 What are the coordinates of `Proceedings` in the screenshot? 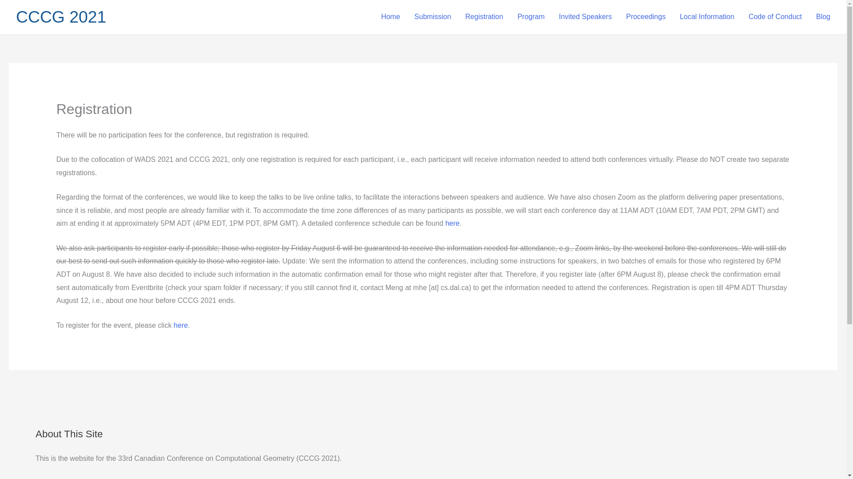 It's located at (646, 17).